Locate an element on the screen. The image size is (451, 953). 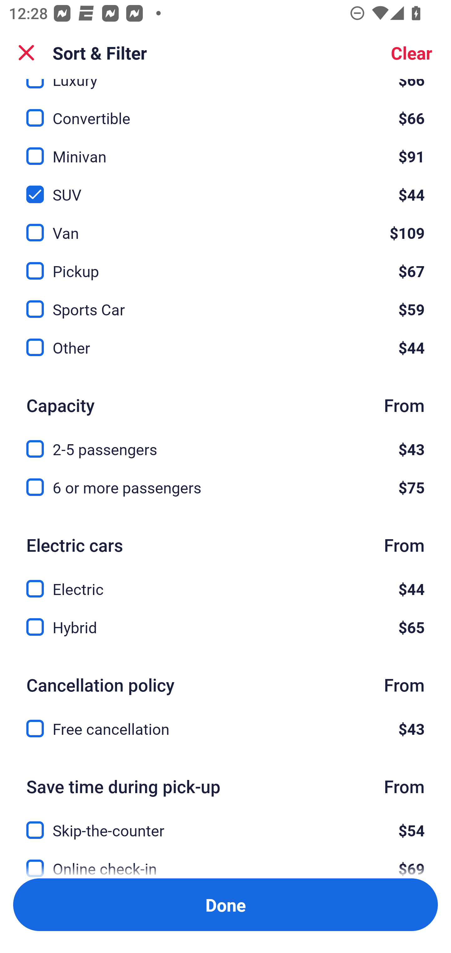
Apply and close Sort and Filter Done is located at coordinates (225, 905).